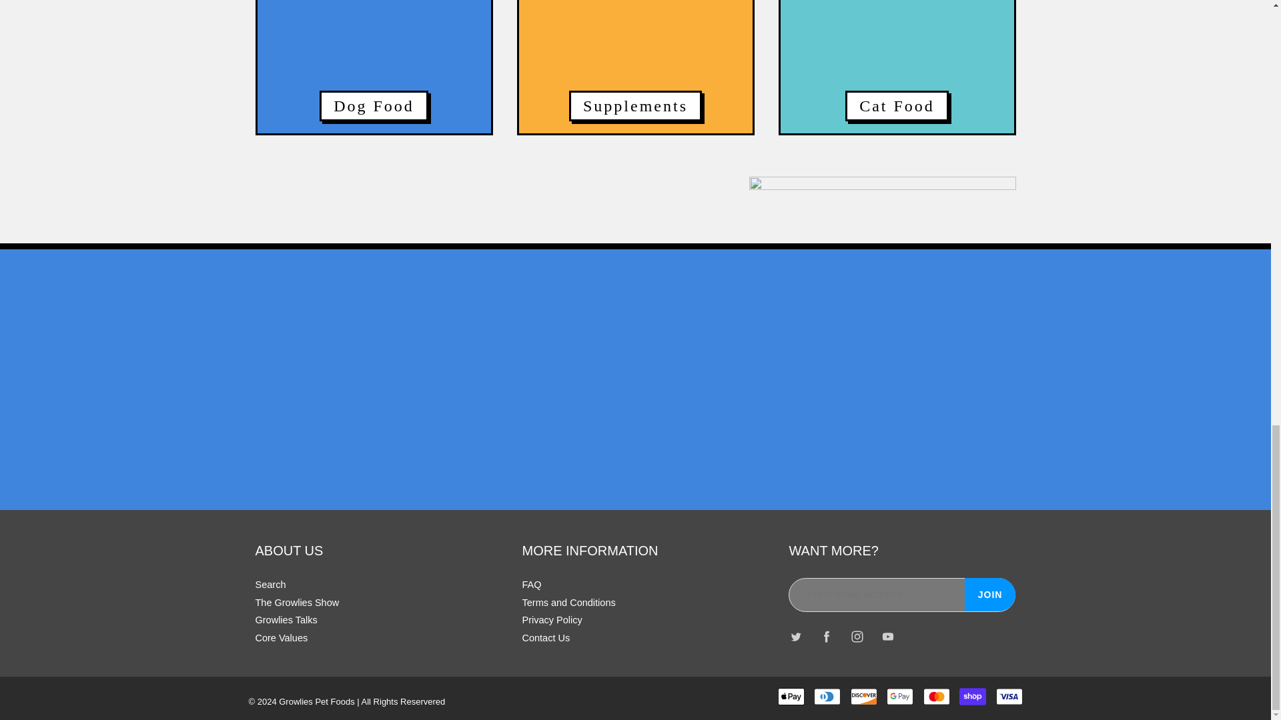 This screenshot has height=720, width=1281. What do you see at coordinates (937, 696) in the screenshot?
I see `Mastercard` at bounding box center [937, 696].